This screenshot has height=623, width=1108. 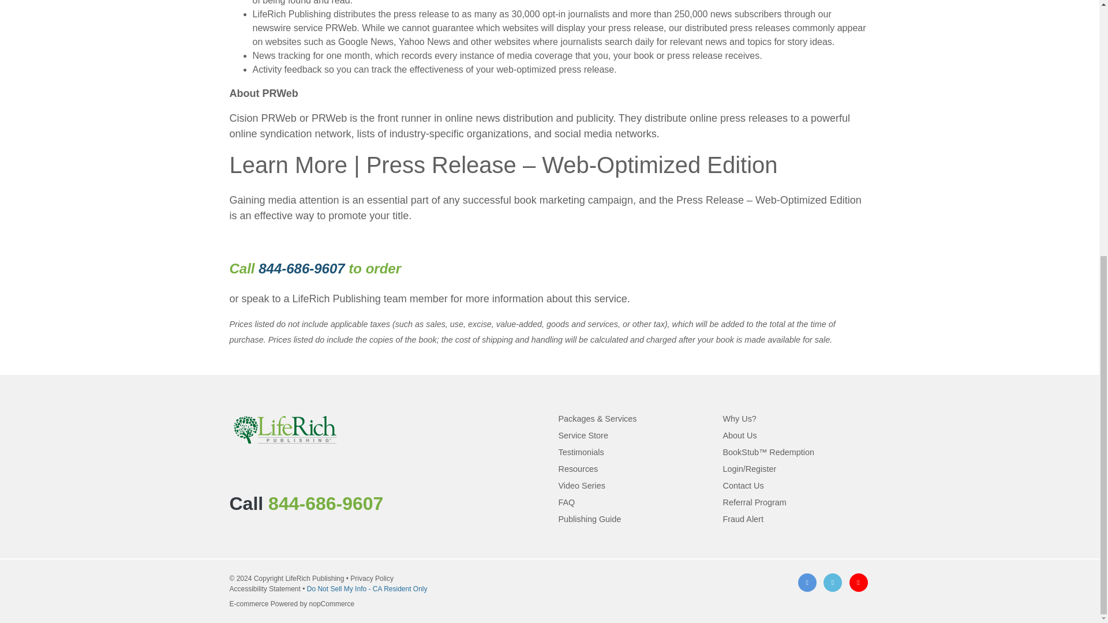 I want to click on FAQ, so click(x=567, y=502).